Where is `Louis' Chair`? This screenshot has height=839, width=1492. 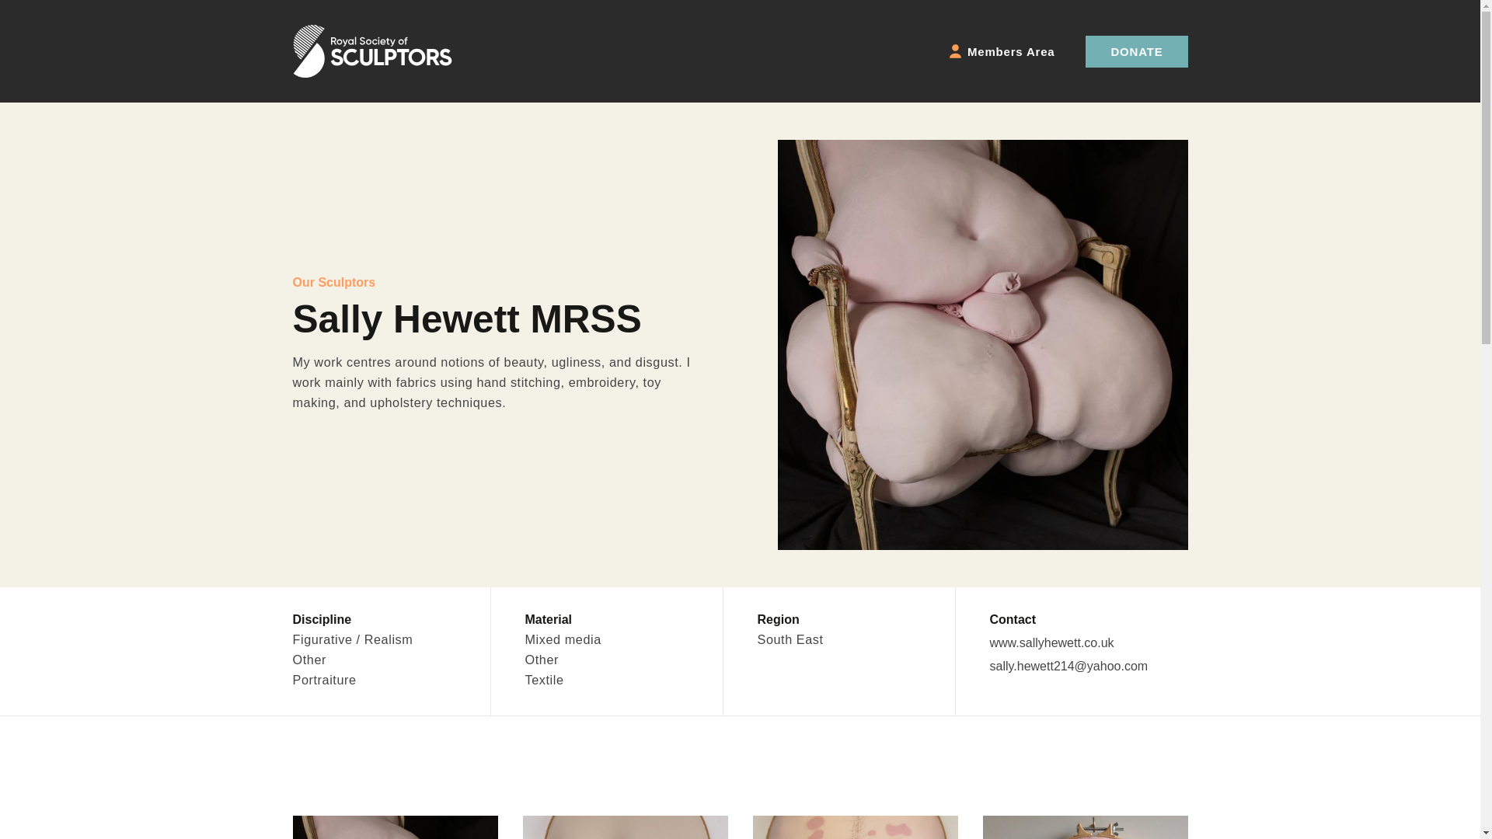
Louis' Chair is located at coordinates (395, 827).